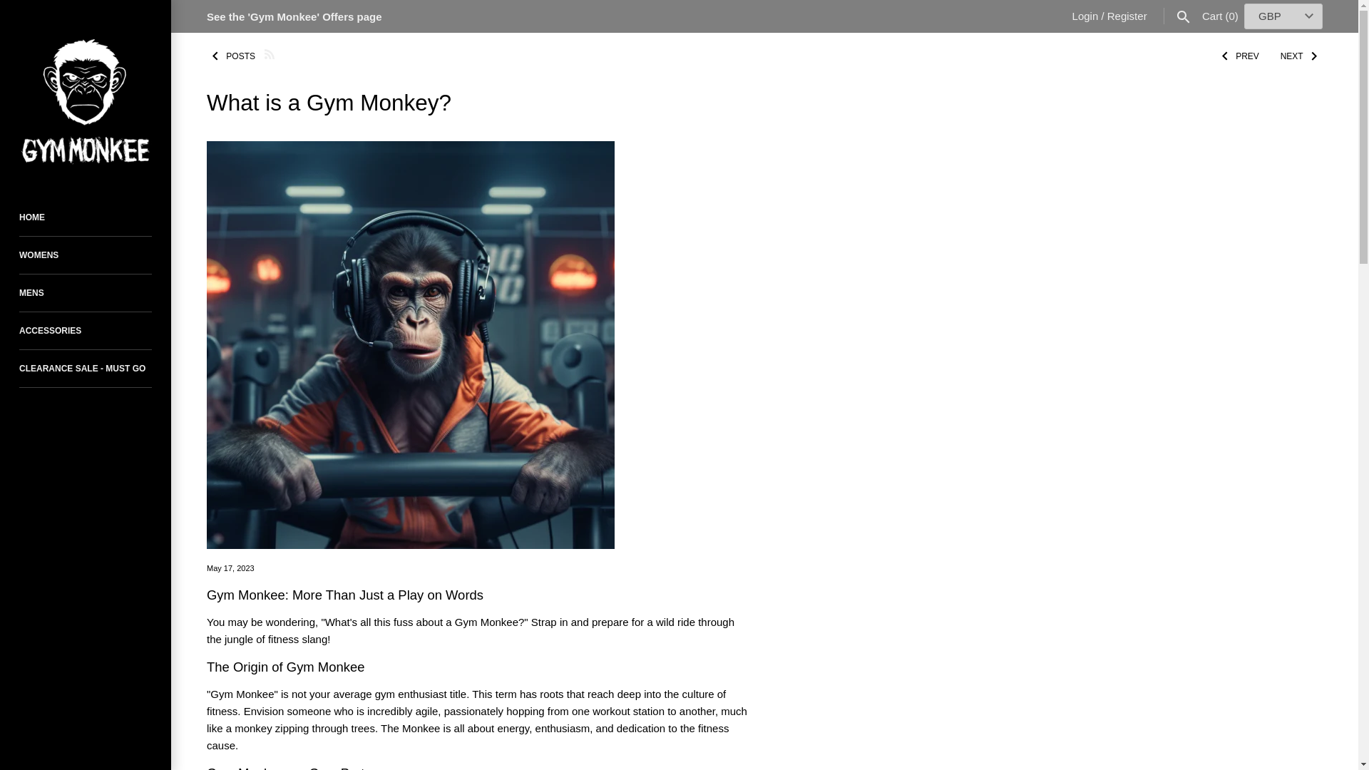  I want to click on WOMENS, so click(86, 255).